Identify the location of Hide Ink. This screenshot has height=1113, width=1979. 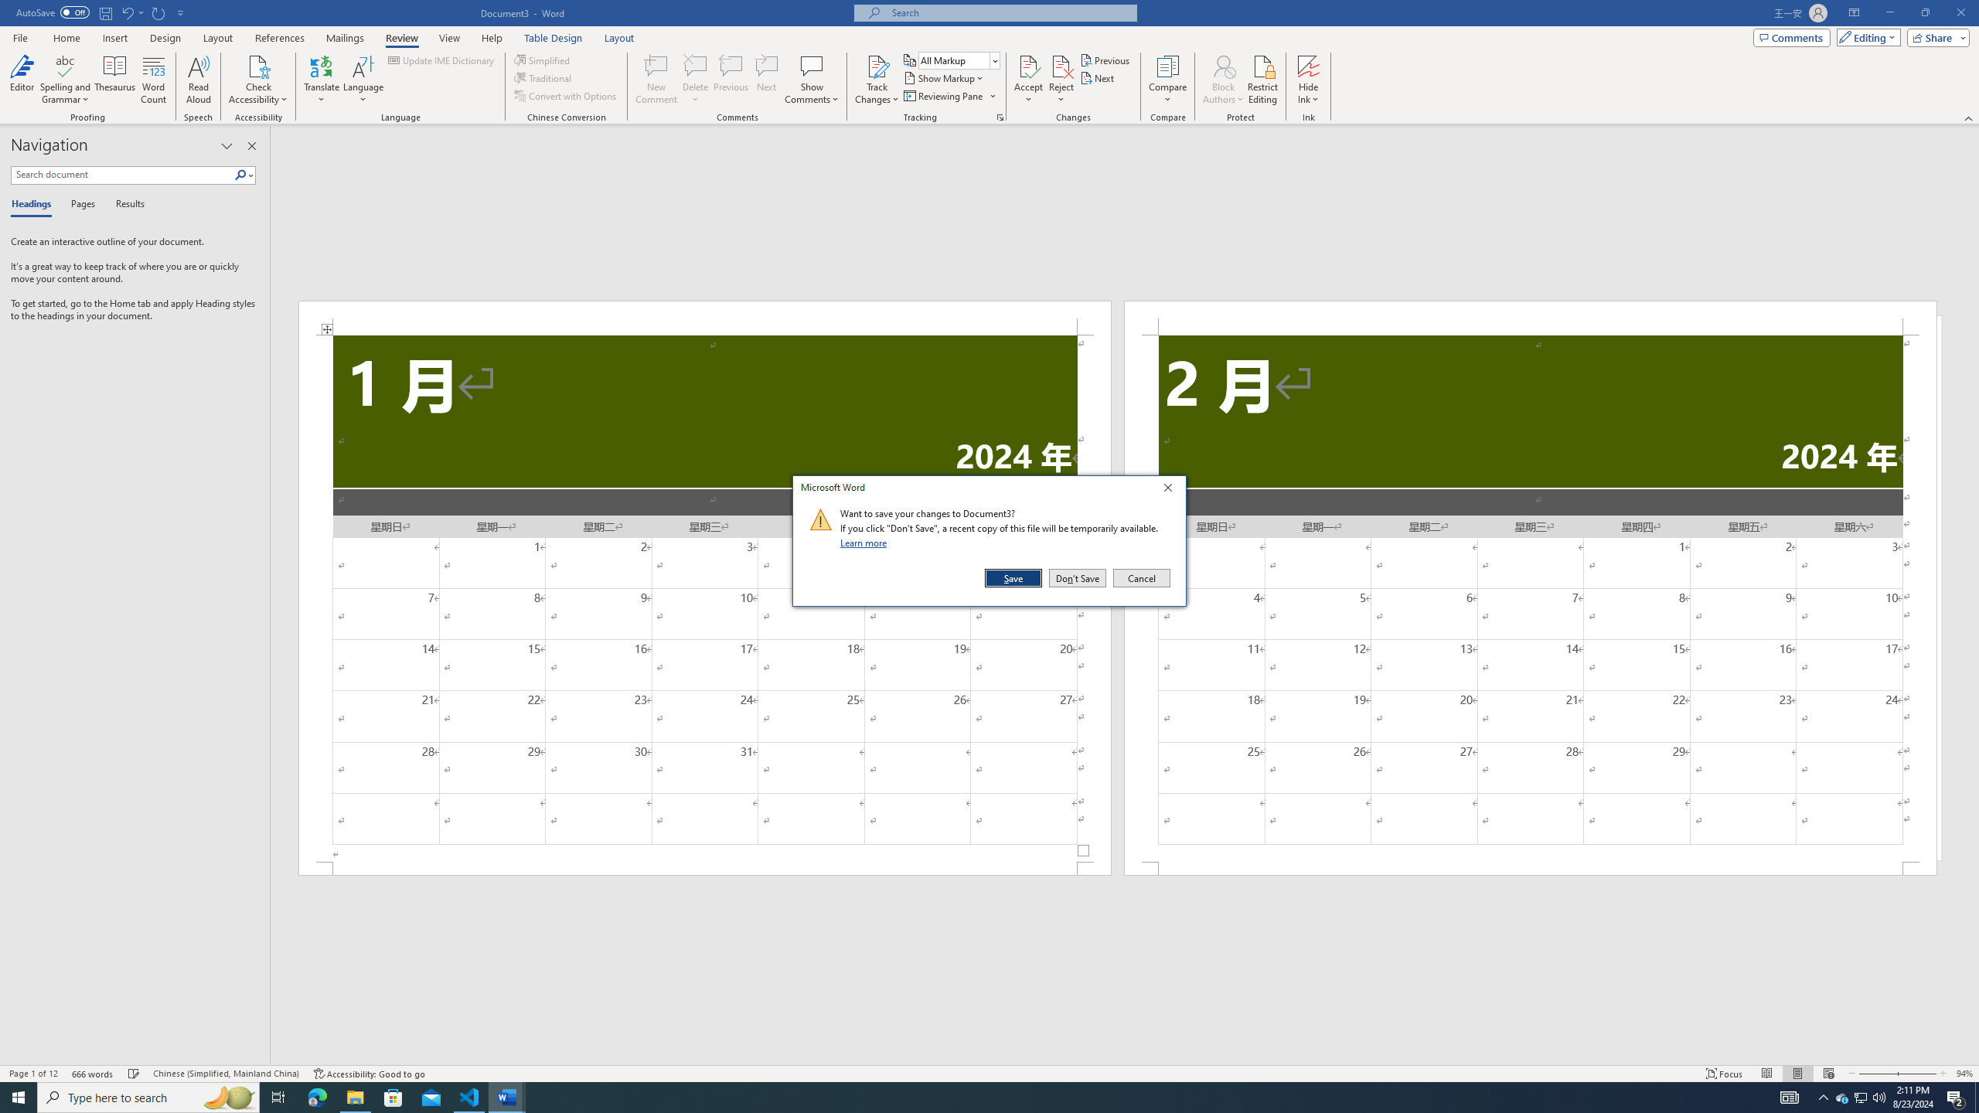
(1309, 66).